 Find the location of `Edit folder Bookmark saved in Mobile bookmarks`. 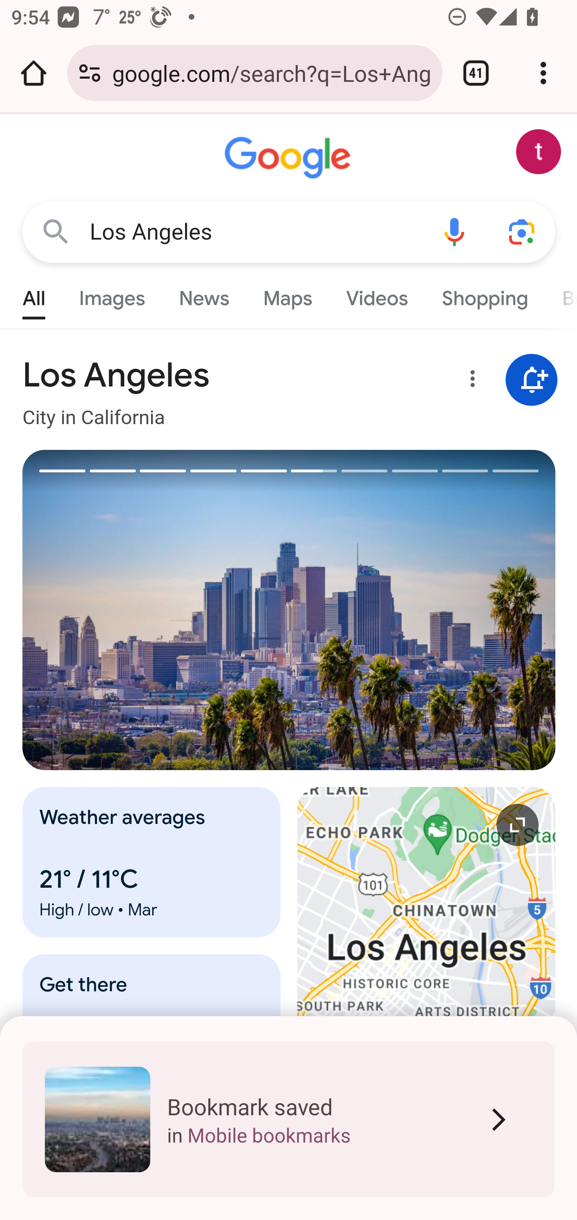

Edit folder Bookmark saved in Mobile bookmarks is located at coordinates (288, 1120).